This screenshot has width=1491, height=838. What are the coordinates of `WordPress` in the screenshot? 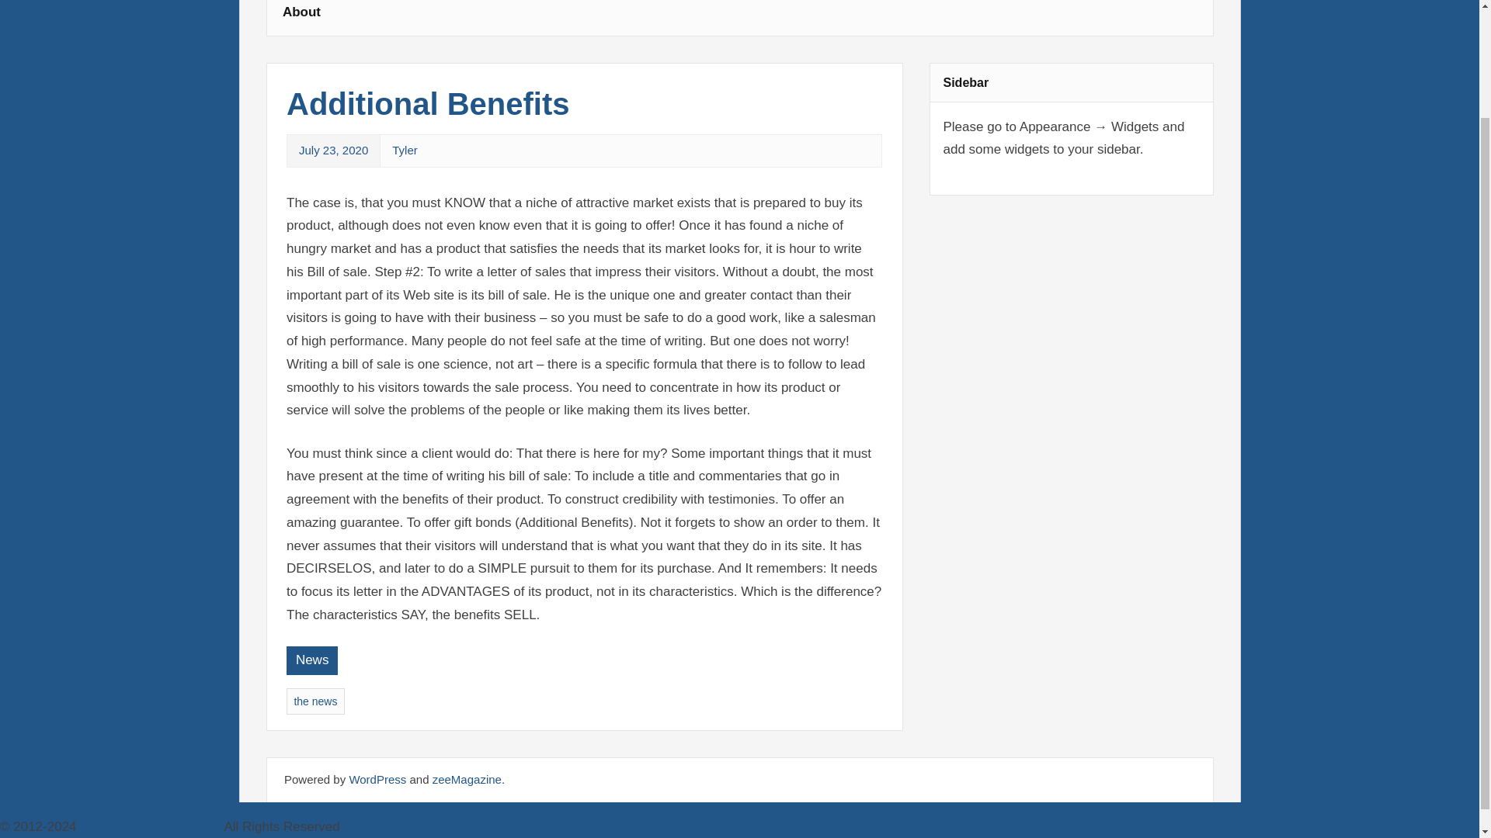 It's located at (377, 779).